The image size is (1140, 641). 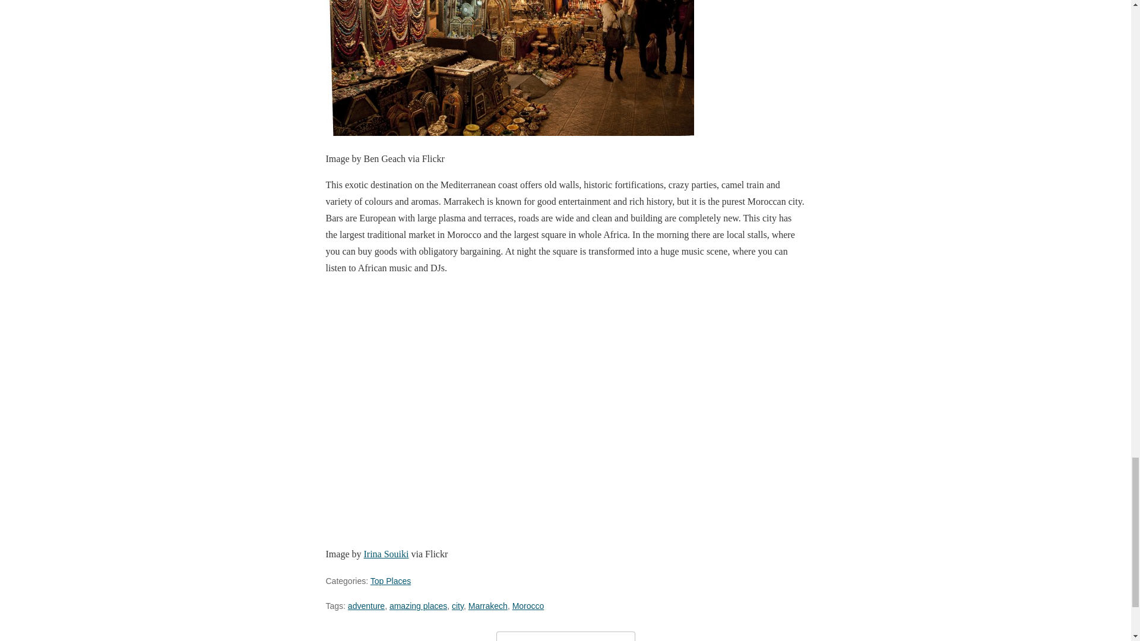 I want to click on amazing places, so click(x=418, y=606).